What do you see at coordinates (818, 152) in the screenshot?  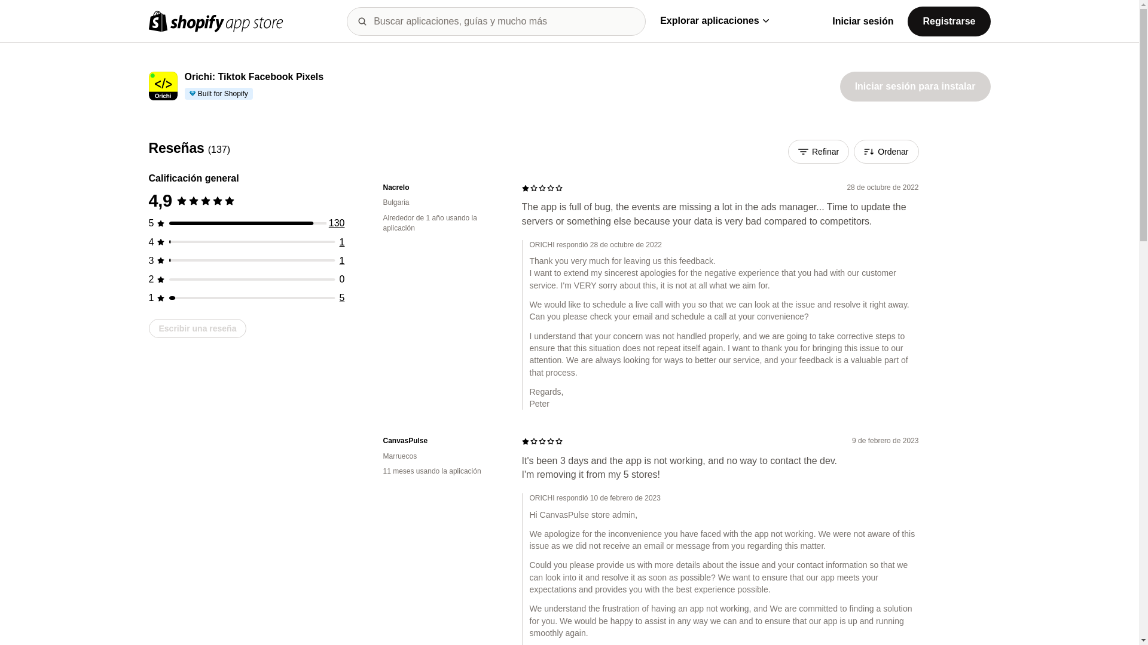 I see `Refinar` at bounding box center [818, 152].